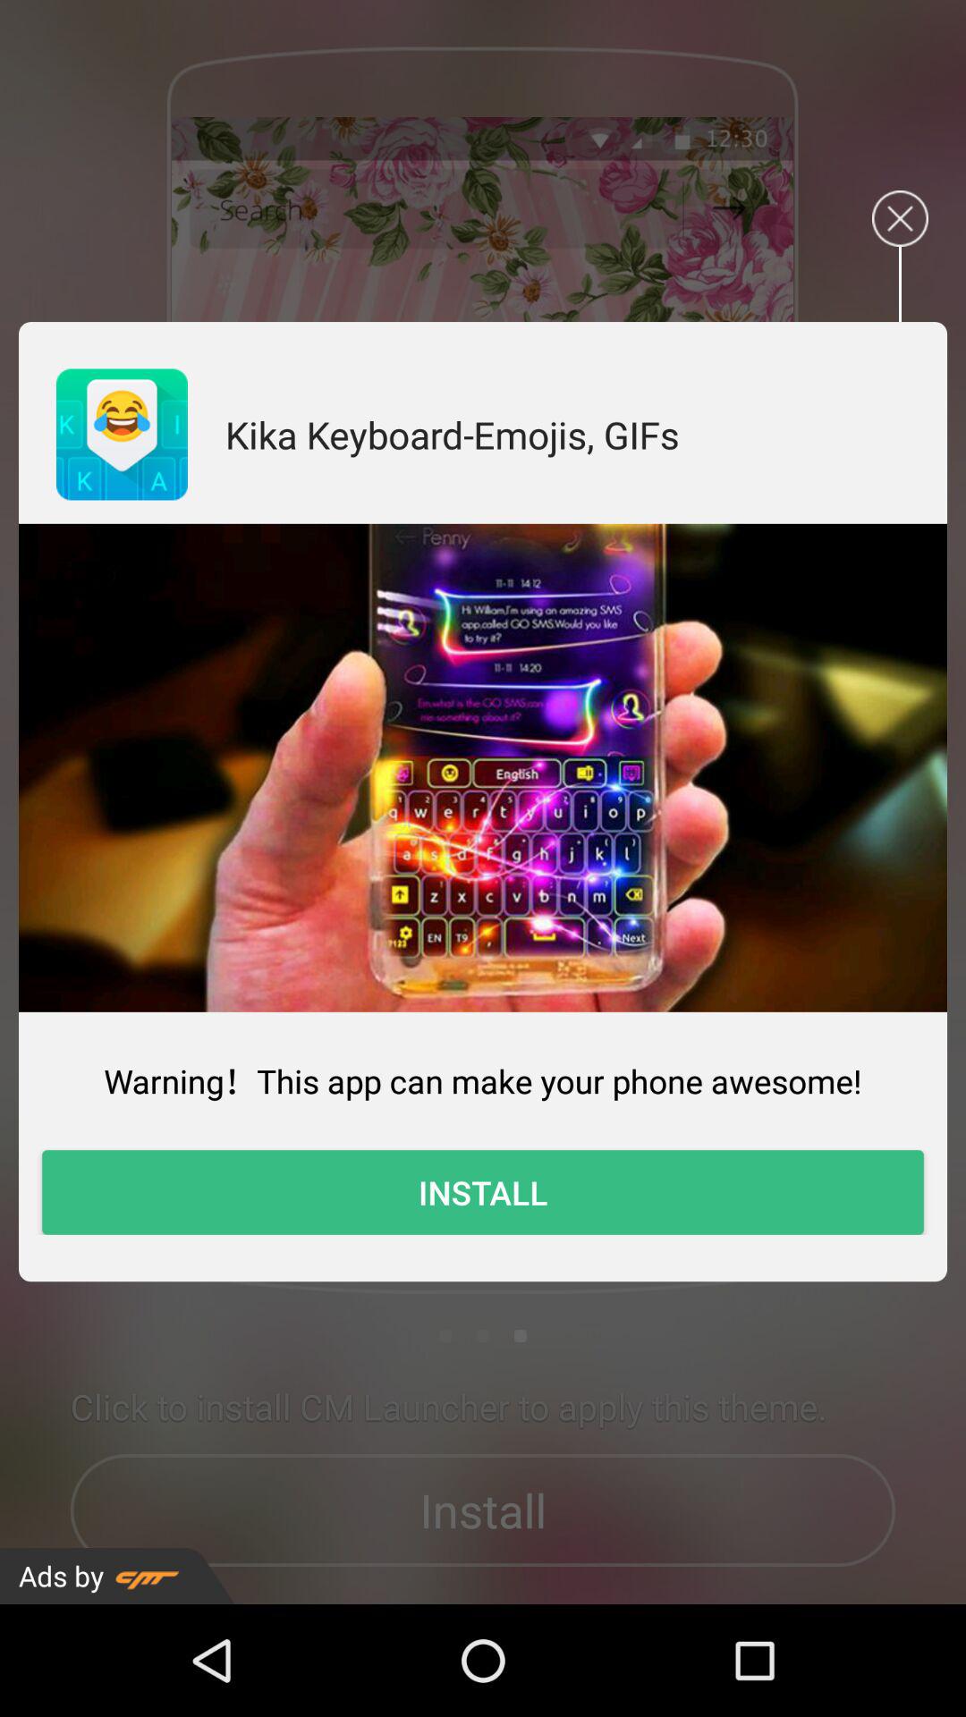 The height and width of the screenshot is (1717, 966). Describe the element at coordinates (483, 767) in the screenshot. I see `click picture` at that location.